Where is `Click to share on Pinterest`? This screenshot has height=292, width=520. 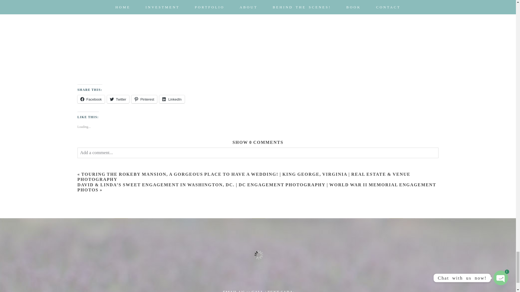 Click to share on Pinterest is located at coordinates (144, 99).